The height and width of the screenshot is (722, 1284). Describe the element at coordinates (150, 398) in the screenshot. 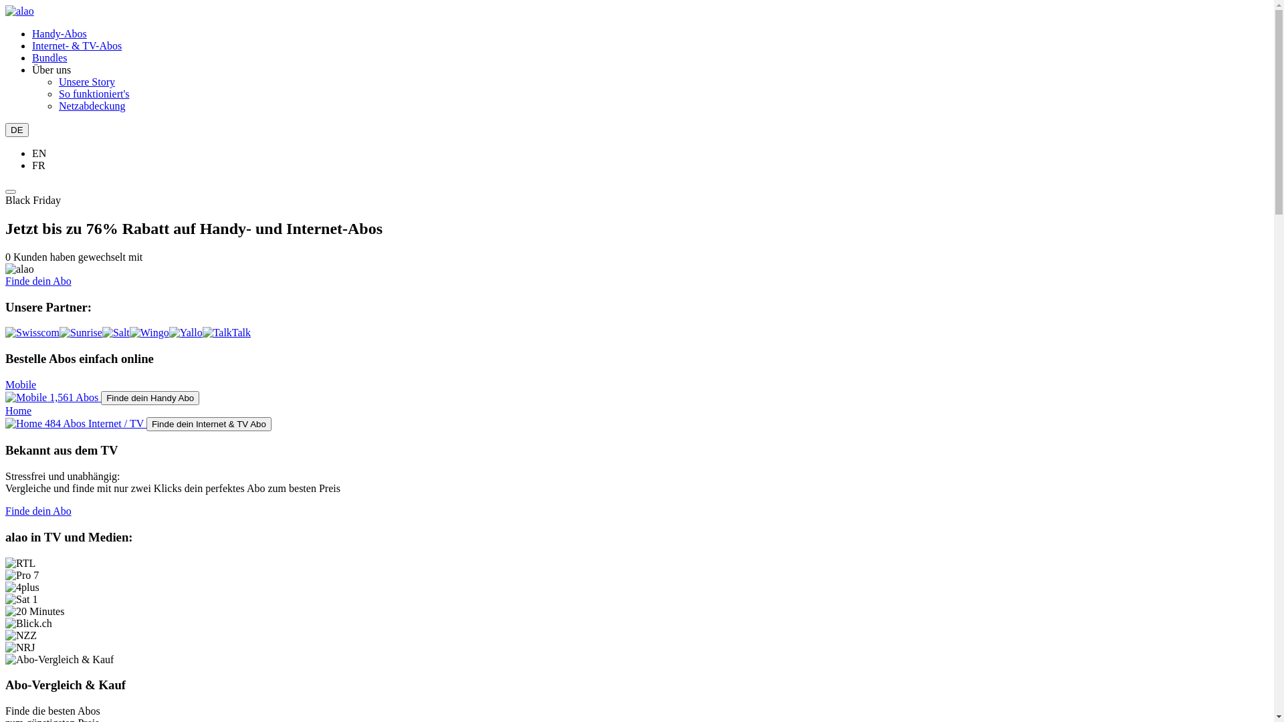

I see `Finde dein Handy Abo` at that location.